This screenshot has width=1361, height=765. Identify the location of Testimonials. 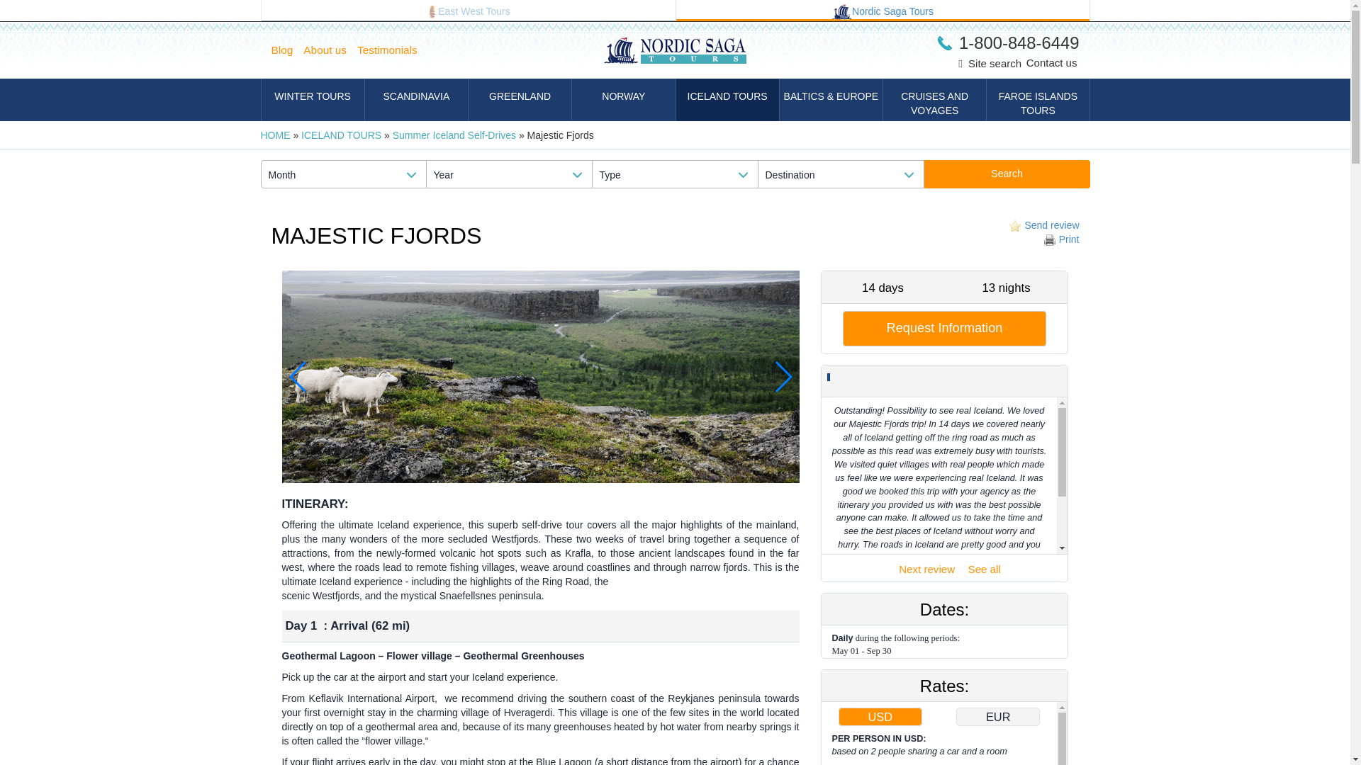
(393, 50).